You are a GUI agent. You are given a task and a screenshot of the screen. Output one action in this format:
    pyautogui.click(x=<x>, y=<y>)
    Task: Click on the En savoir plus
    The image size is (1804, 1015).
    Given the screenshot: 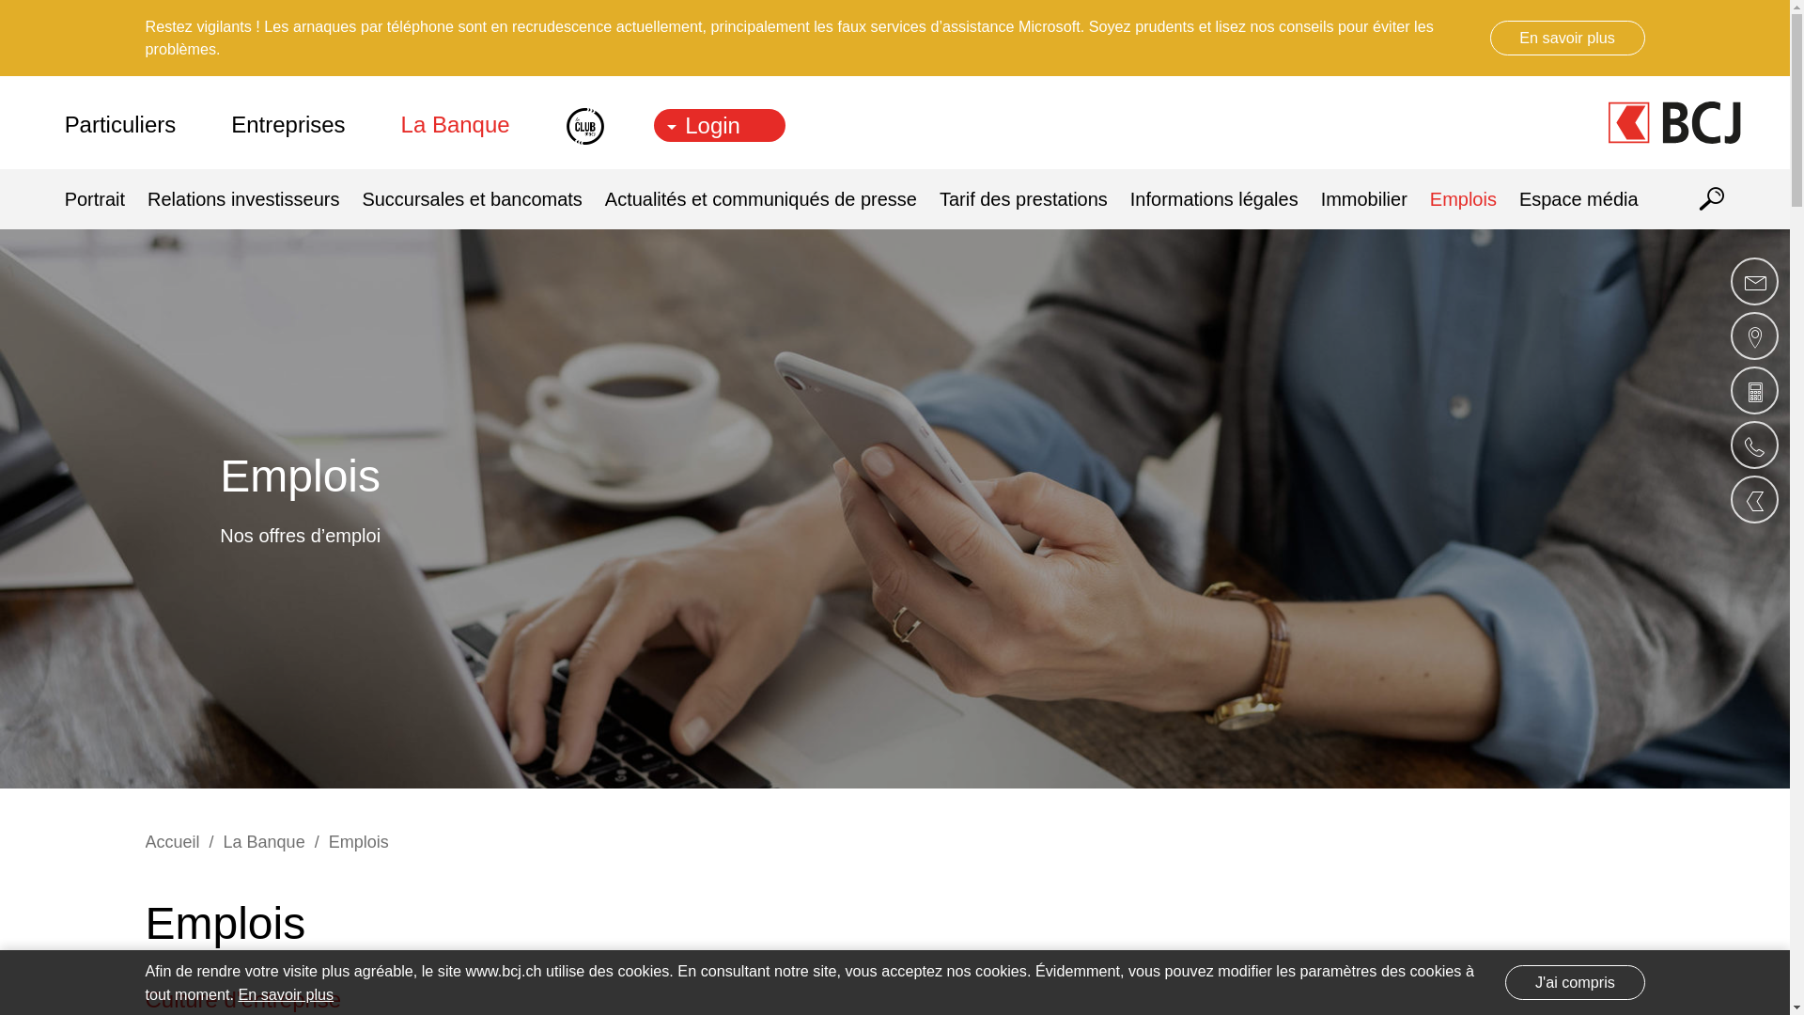 What is the action you would take?
    pyautogui.click(x=286, y=994)
    